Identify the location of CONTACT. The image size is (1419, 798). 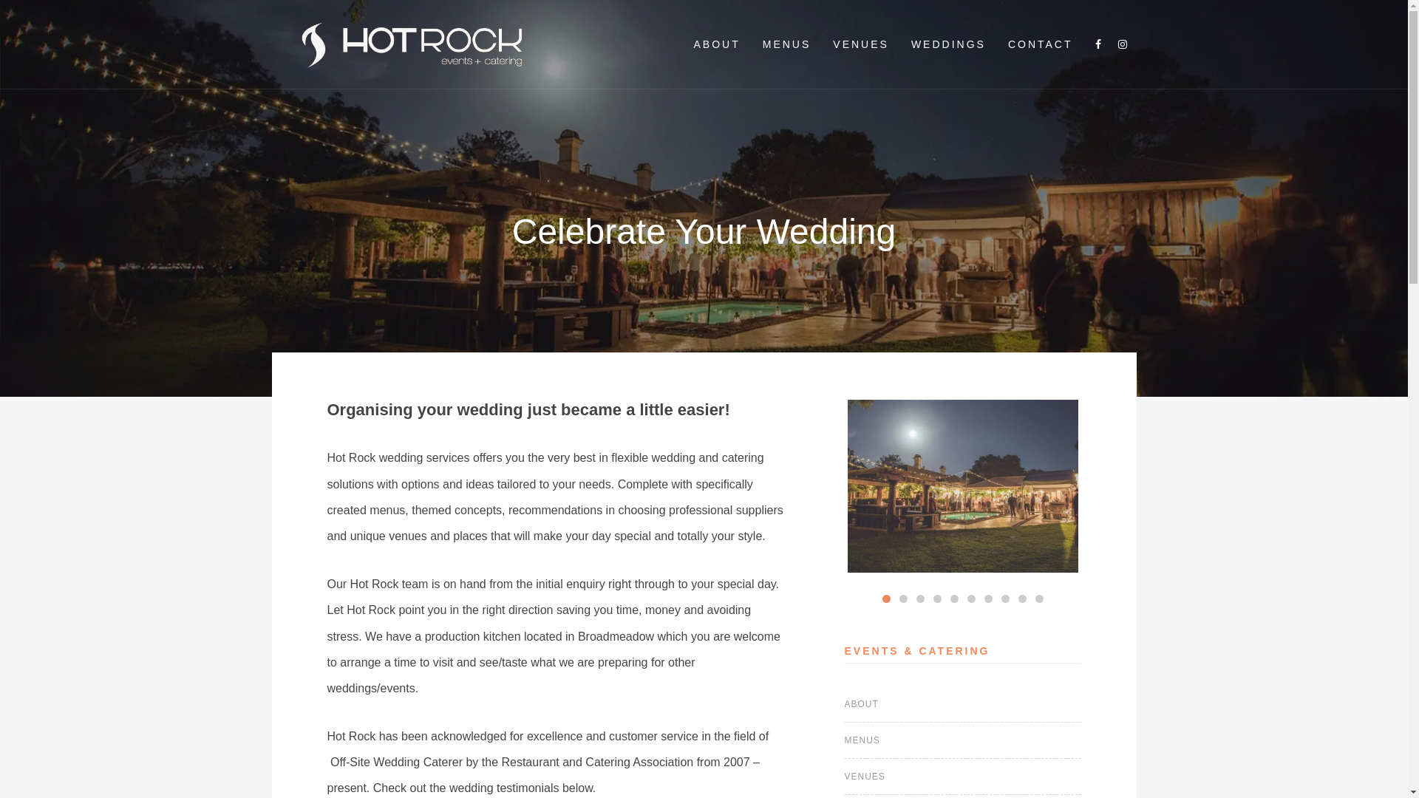
(1041, 44).